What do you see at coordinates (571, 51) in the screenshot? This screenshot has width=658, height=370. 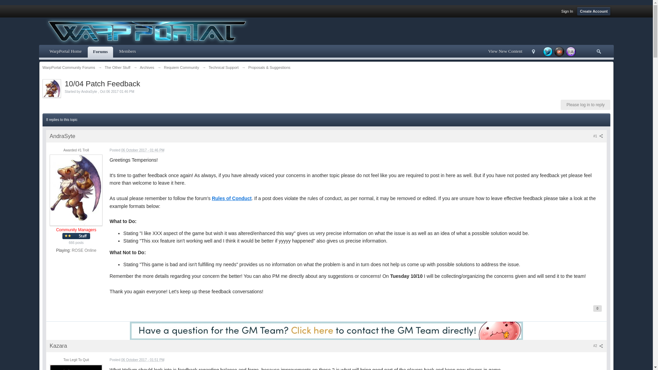 I see `Warpportal` at bounding box center [571, 51].